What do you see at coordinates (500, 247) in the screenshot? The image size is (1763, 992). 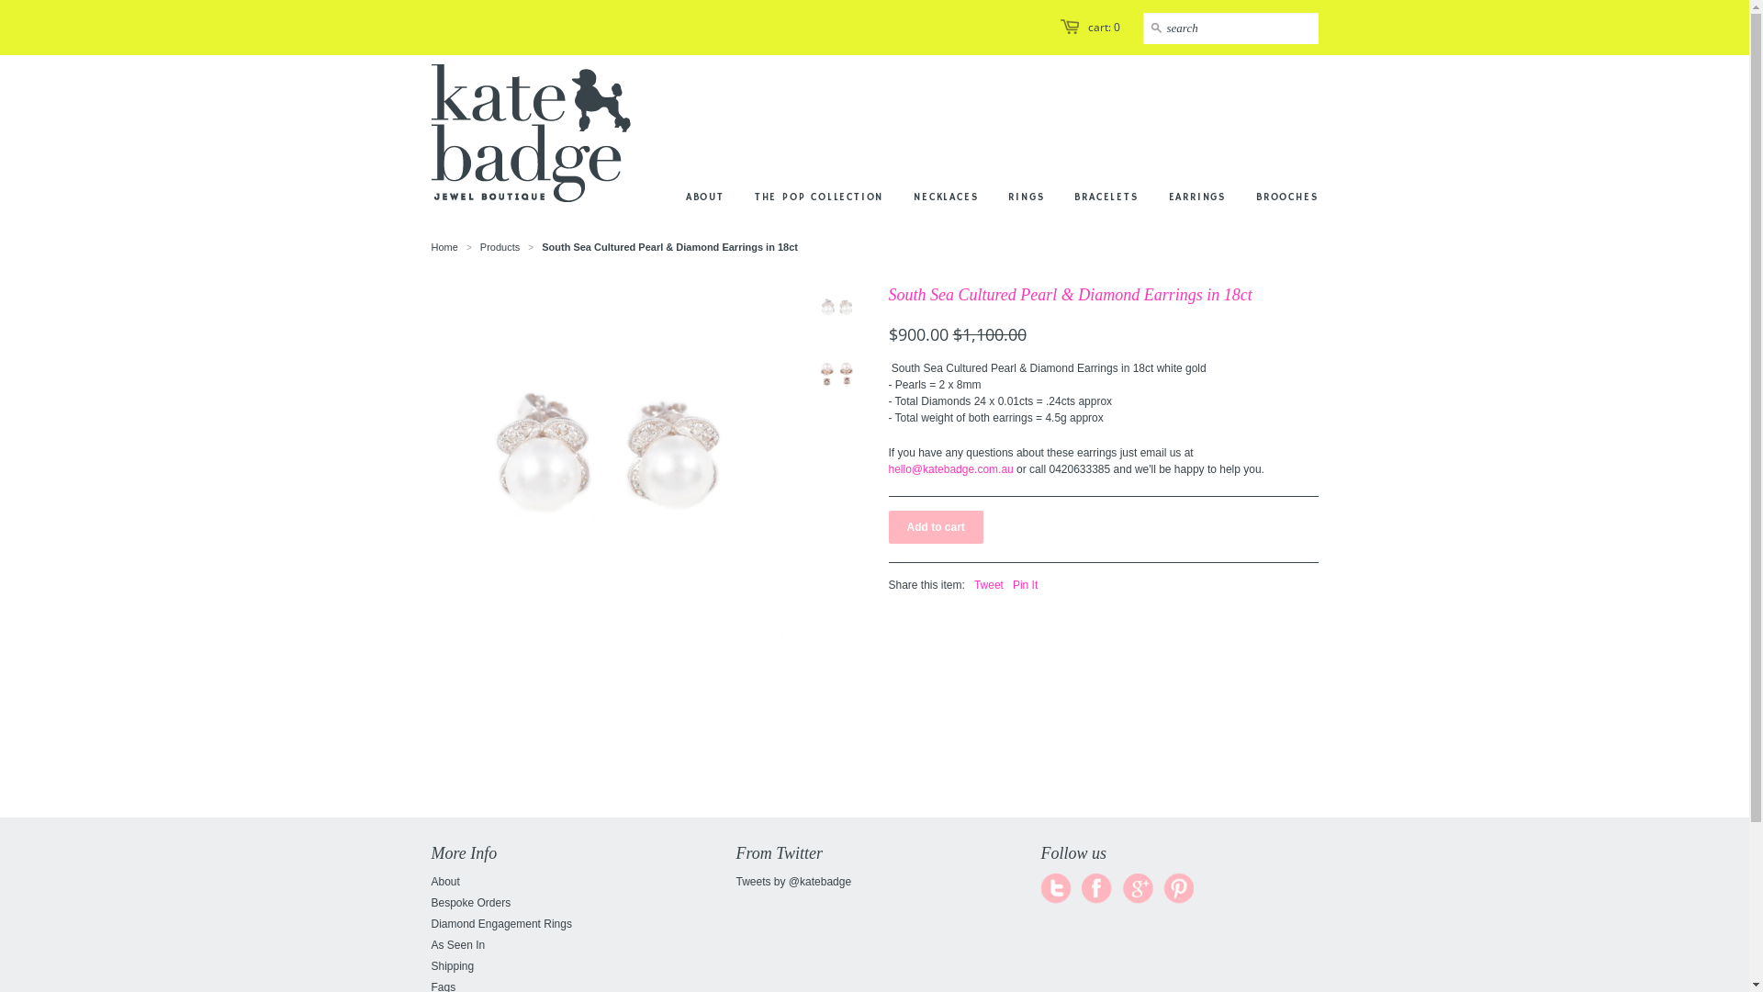 I see `Products` at bounding box center [500, 247].